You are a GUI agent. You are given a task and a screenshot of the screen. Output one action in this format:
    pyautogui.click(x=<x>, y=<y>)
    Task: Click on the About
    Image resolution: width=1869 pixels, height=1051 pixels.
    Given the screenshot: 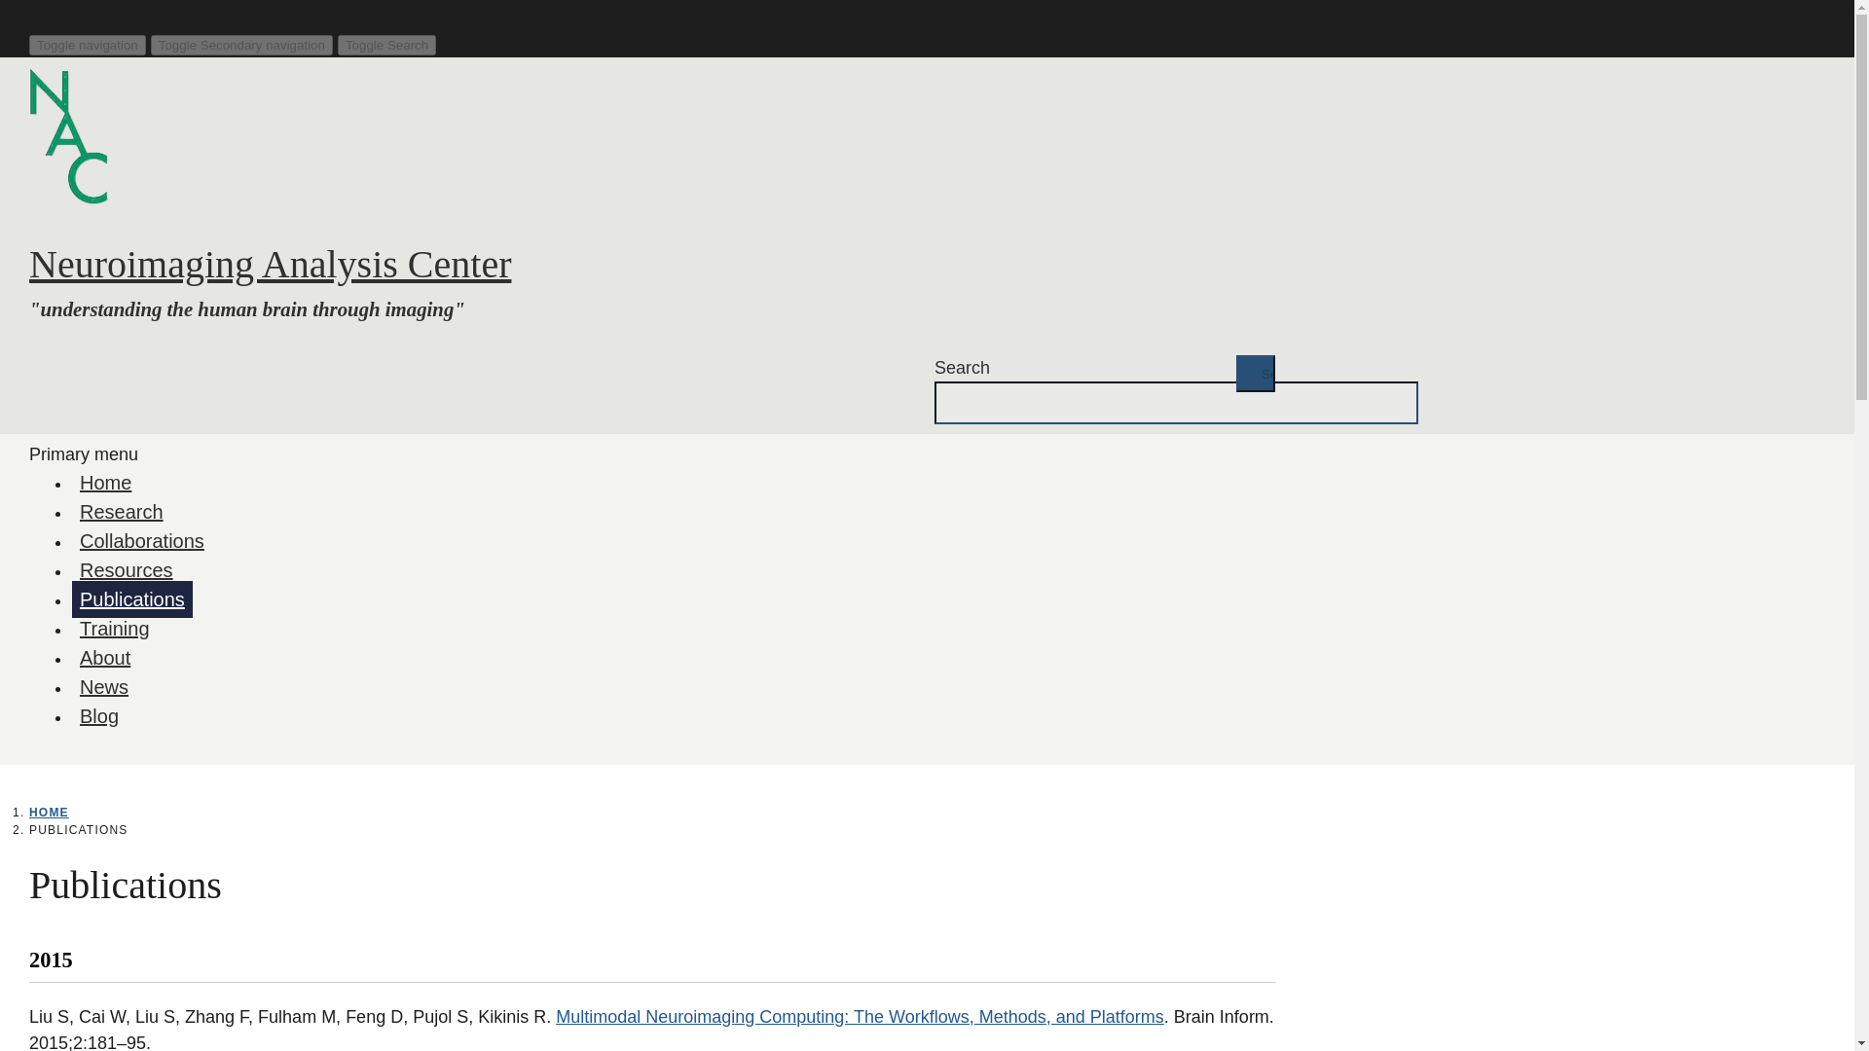 What is the action you would take?
    pyautogui.click(x=105, y=658)
    